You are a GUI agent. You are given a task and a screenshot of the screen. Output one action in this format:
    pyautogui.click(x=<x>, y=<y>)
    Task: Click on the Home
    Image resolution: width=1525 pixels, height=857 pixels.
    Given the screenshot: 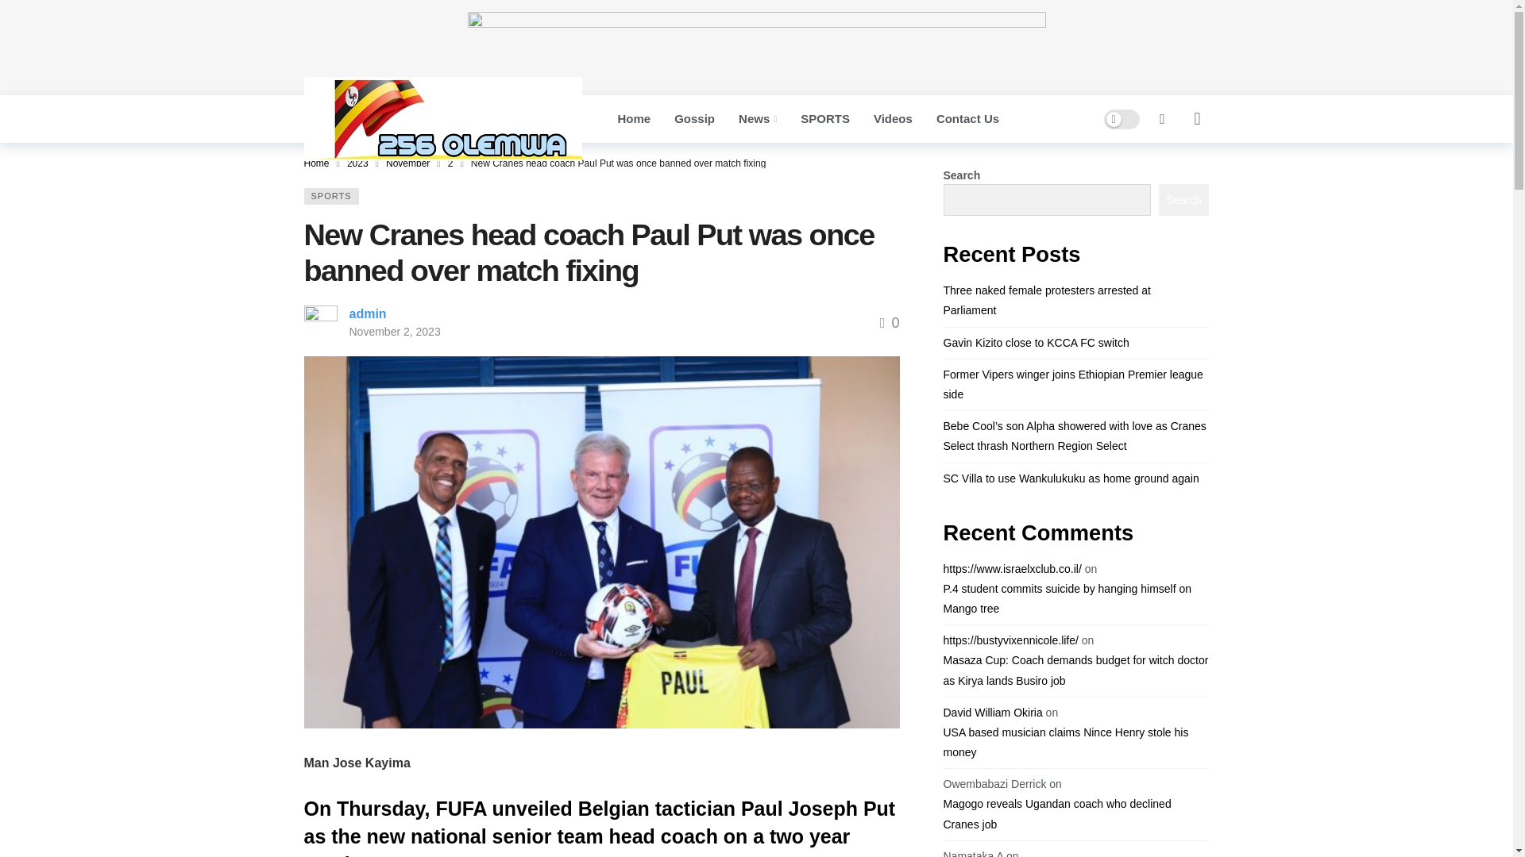 What is the action you would take?
    pyautogui.click(x=634, y=119)
    